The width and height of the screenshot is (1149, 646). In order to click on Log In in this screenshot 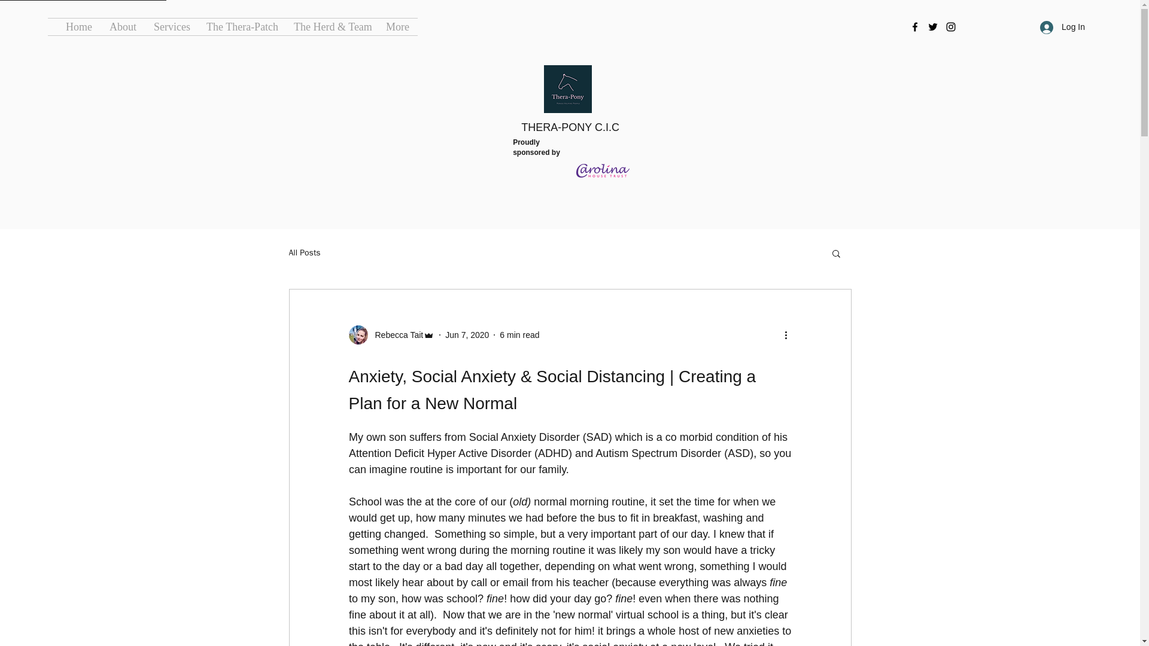, I will do `click(1063, 27)`.